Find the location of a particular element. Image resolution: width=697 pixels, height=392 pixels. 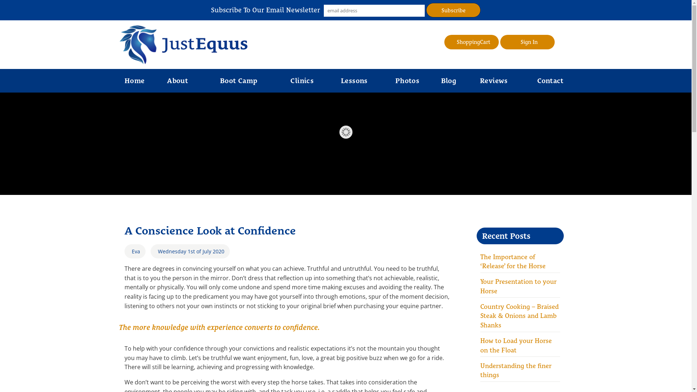

Clinics is located at coordinates (302, 81).